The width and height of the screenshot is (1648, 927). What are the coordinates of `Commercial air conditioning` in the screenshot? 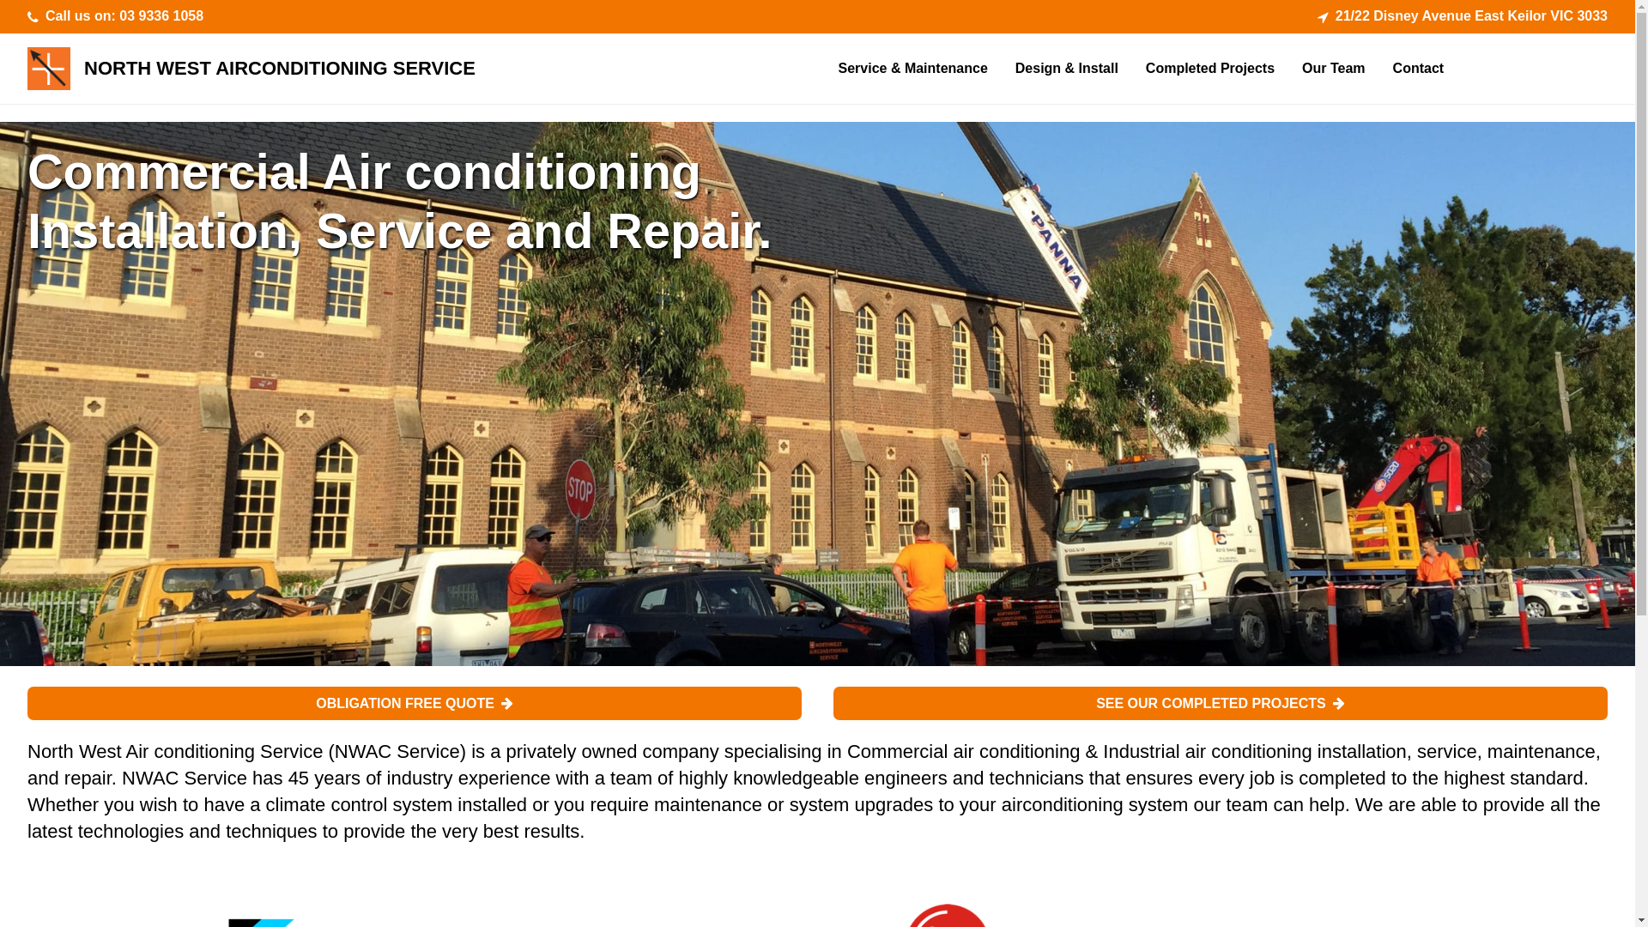 It's located at (963, 752).